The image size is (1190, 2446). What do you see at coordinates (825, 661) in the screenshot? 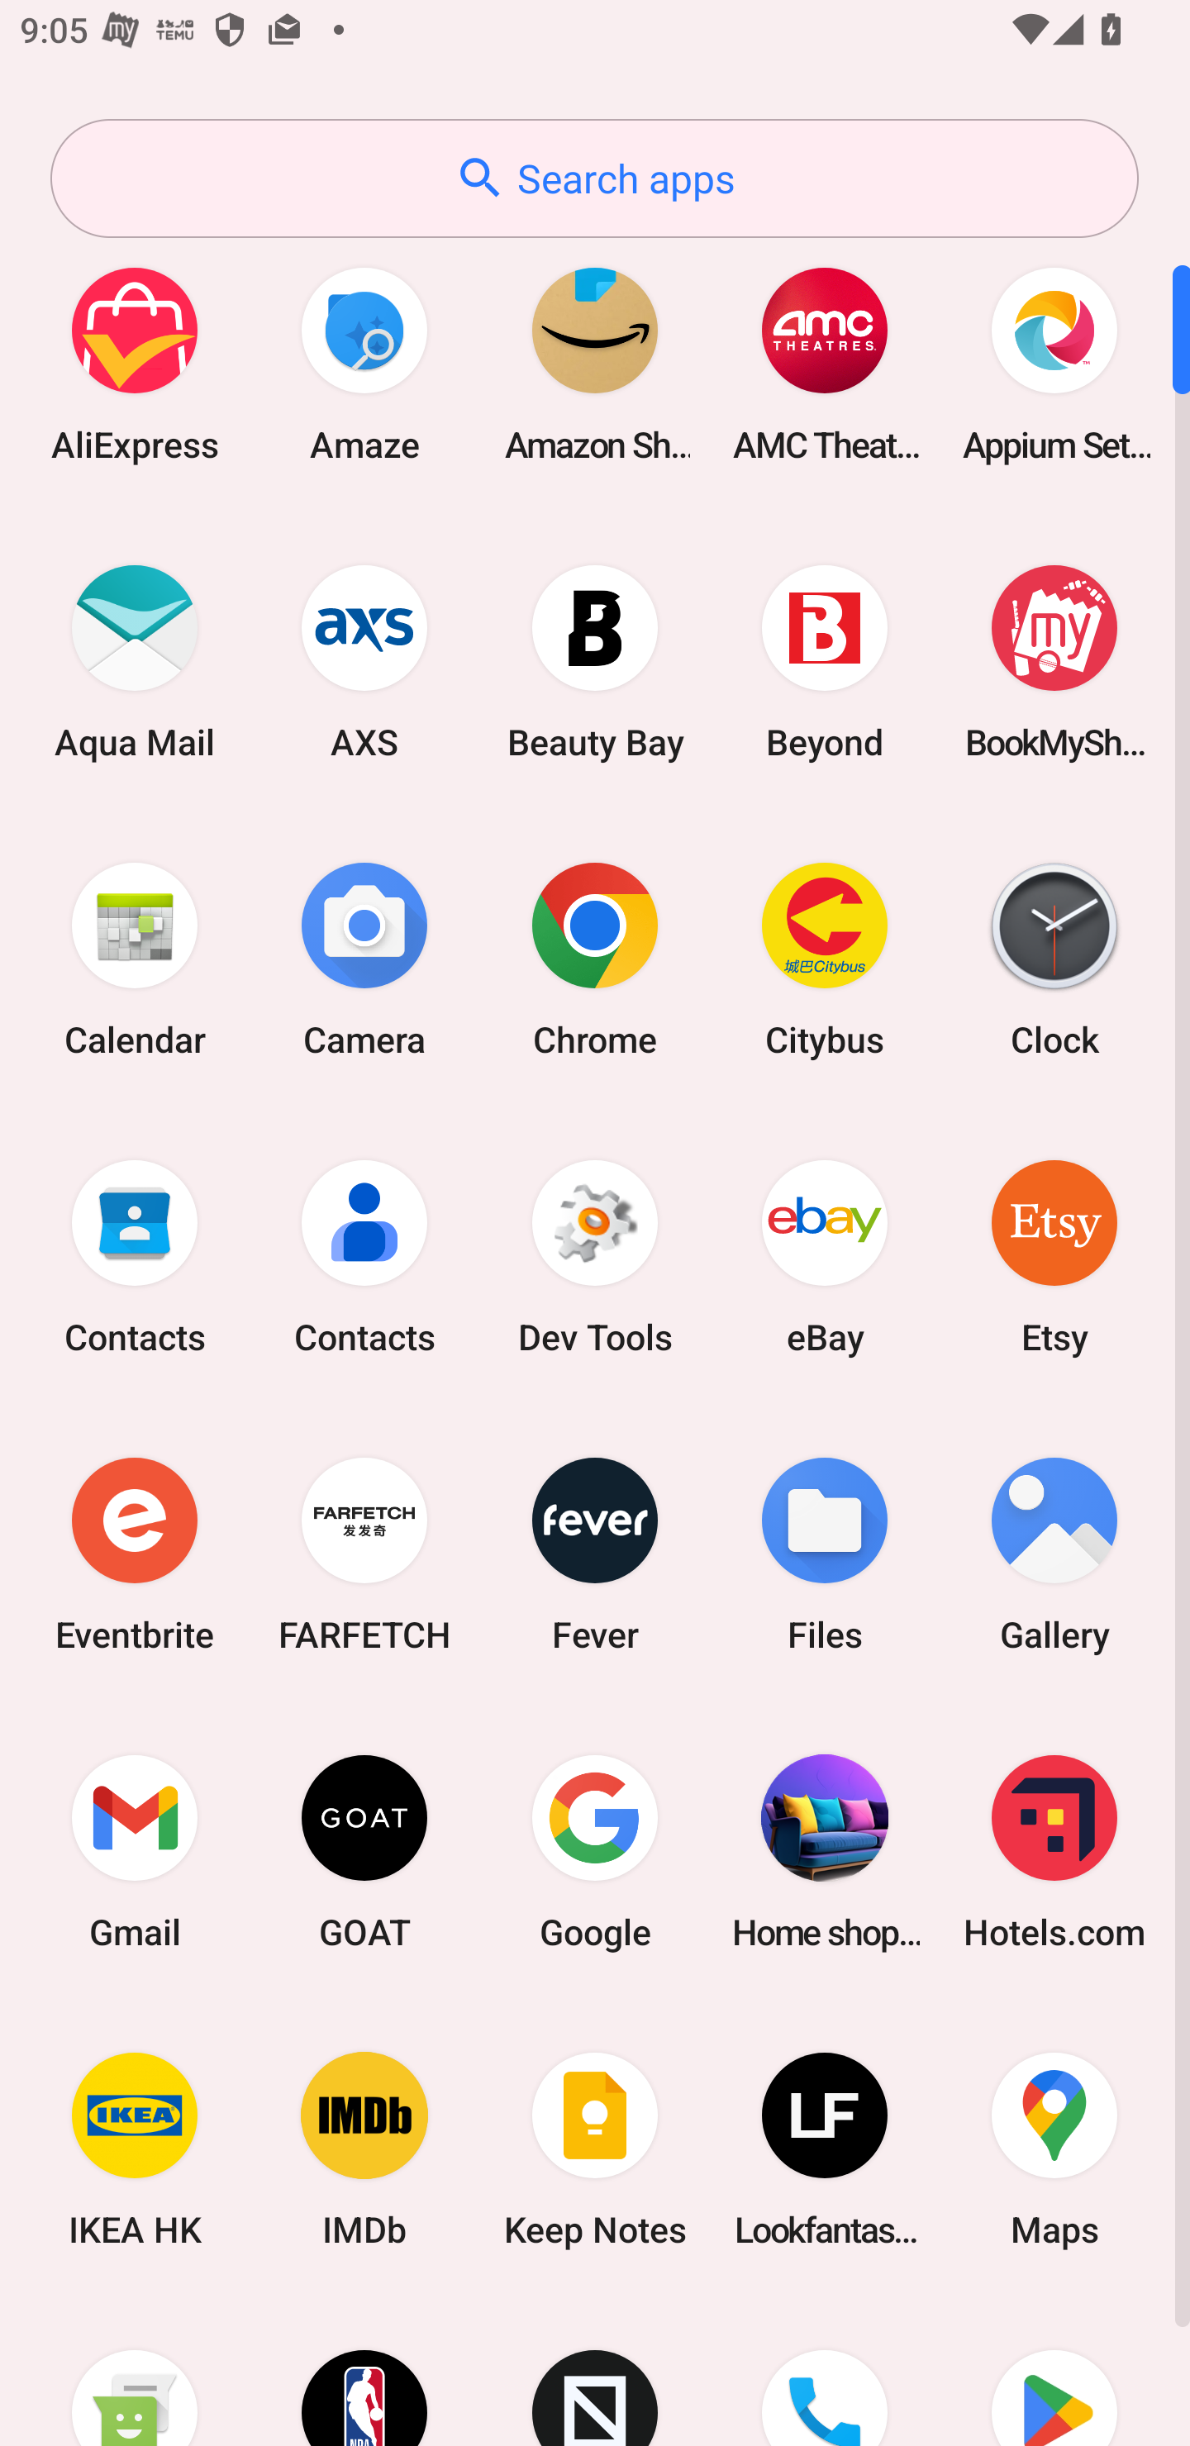
I see `Beyond` at bounding box center [825, 661].